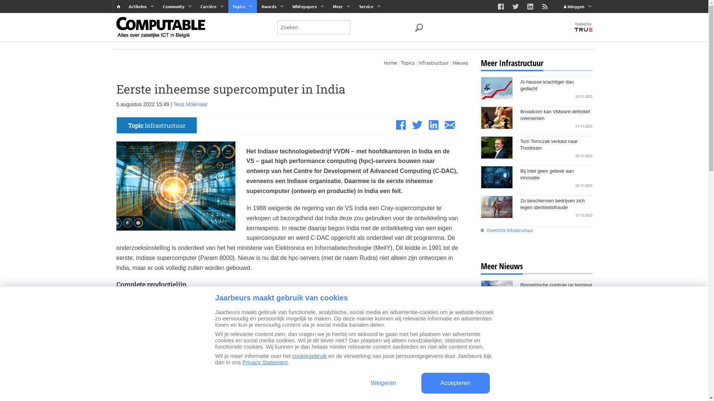 The height and width of the screenshot is (401, 714). Describe the element at coordinates (507, 105) in the screenshot. I see `Registreren` at that location.